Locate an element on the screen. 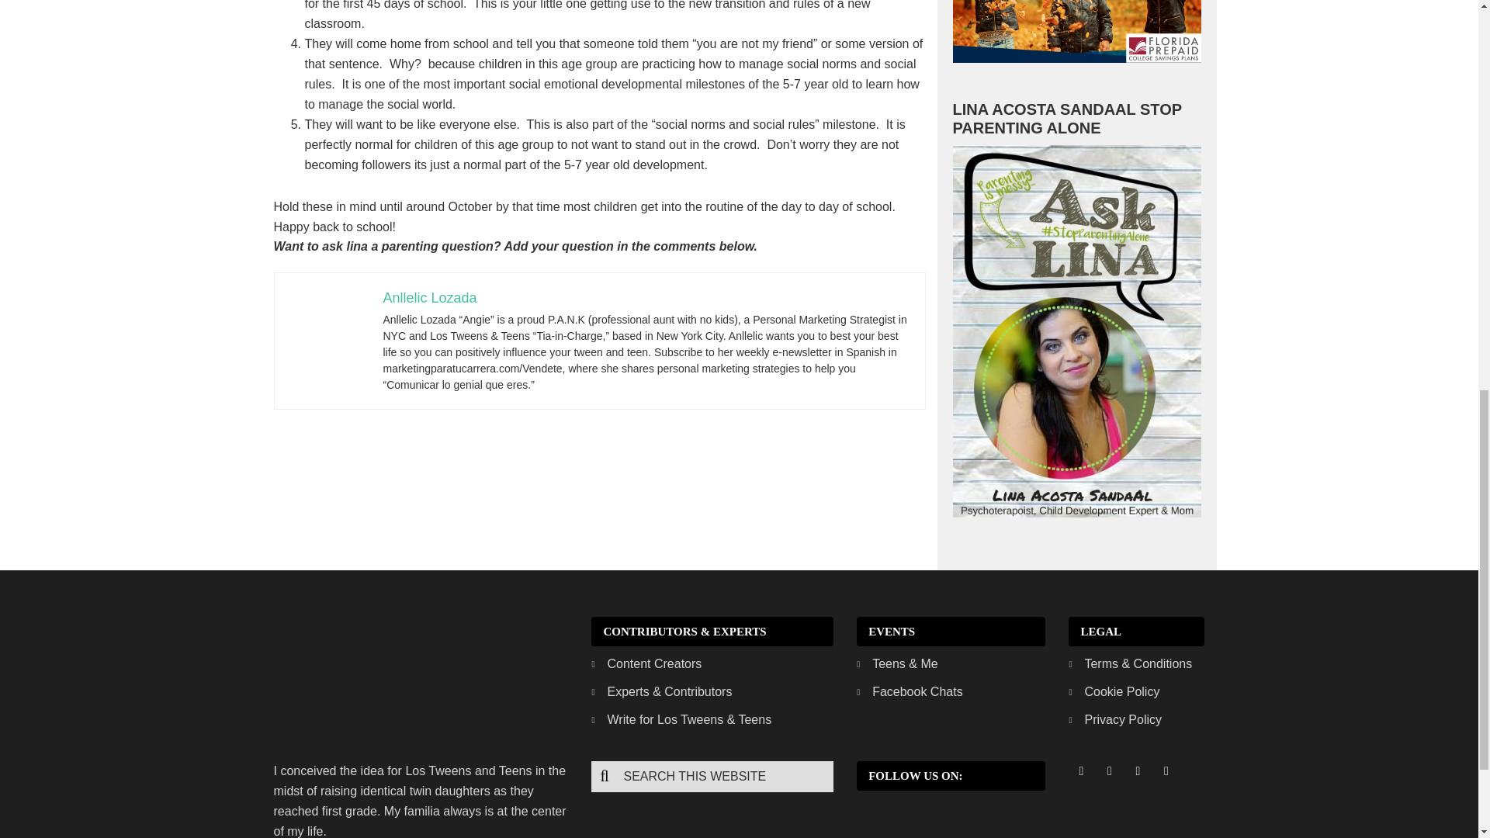 The image size is (1490, 838). Lostweens Twitter is located at coordinates (1109, 770).